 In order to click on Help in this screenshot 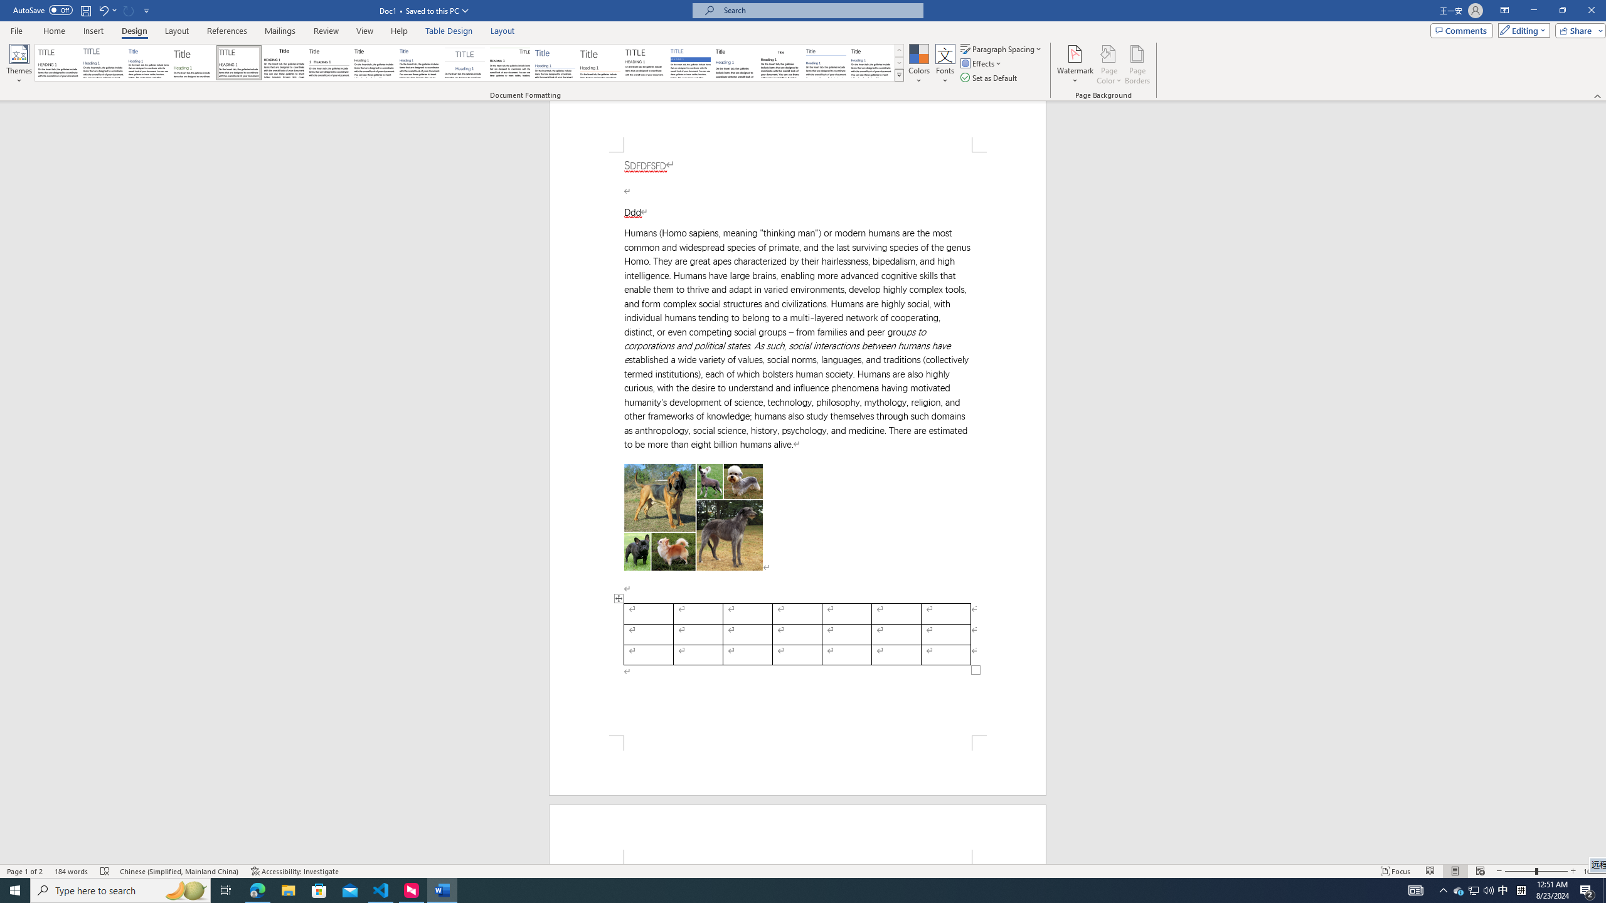, I will do `click(399, 31)`.